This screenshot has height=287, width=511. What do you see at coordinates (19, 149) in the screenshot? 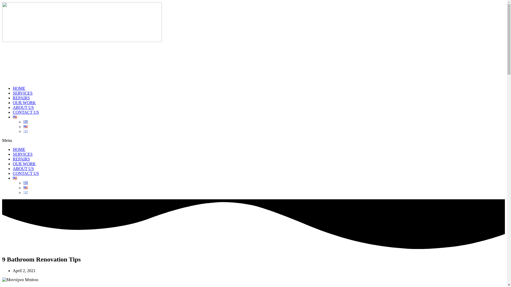
I see `HOME` at bounding box center [19, 149].